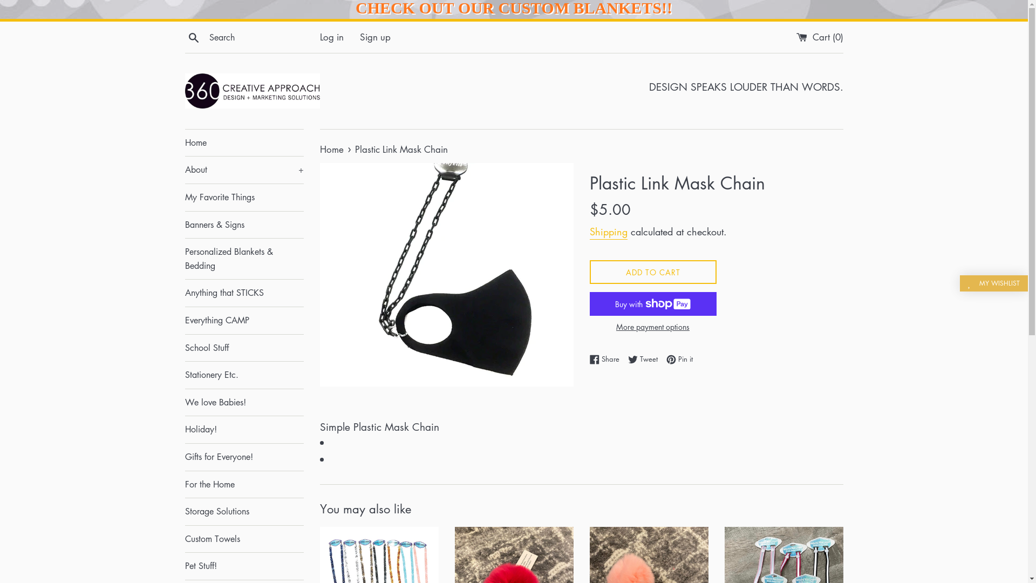 The height and width of the screenshot is (583, 1036). I want to click on Pin it
Pin on Pinterest, so click(679, 359).